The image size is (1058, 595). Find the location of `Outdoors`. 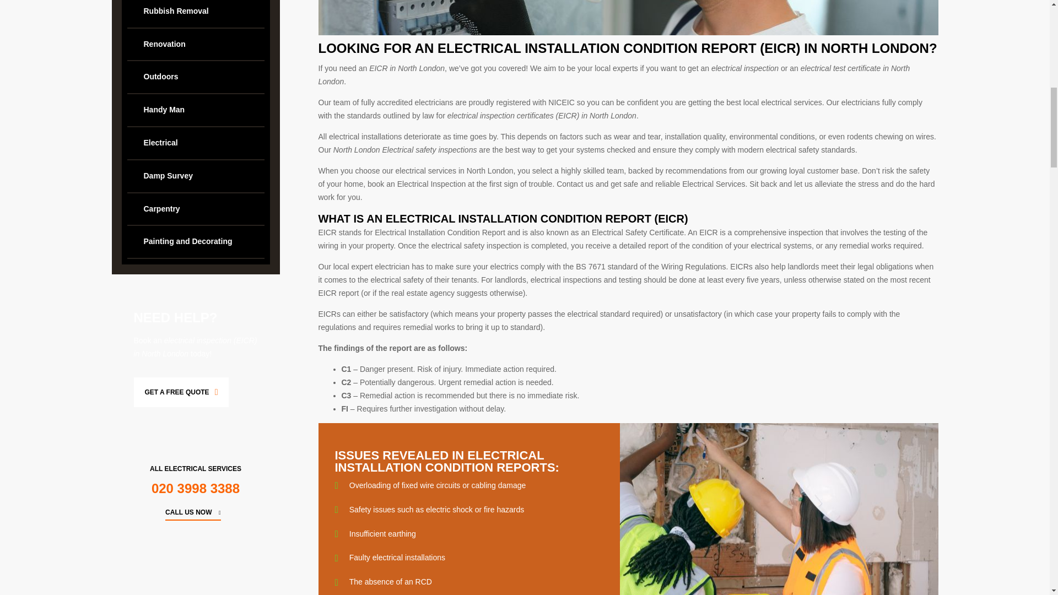

Outdoors is located at coordinates (195, 77).